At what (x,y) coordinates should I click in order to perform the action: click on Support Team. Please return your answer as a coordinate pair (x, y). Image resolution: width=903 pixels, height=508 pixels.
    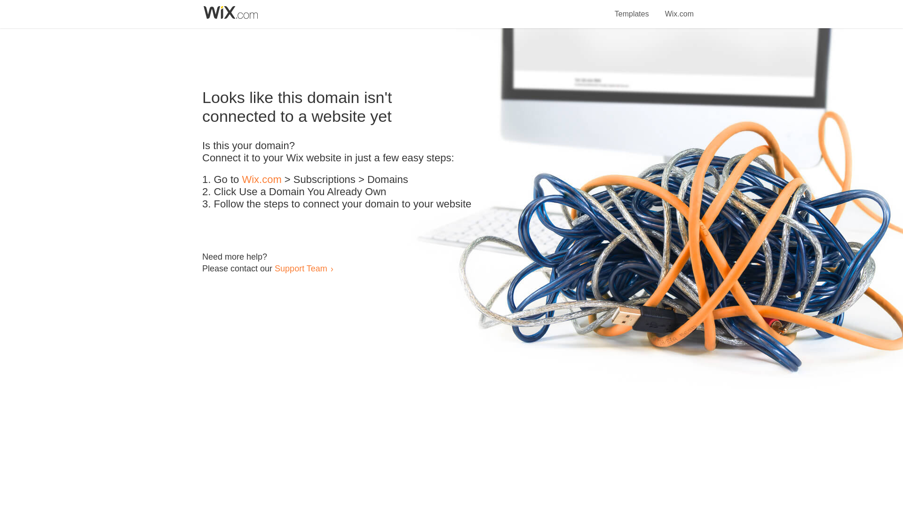
    Looking at the image, I should click on (301, 268).